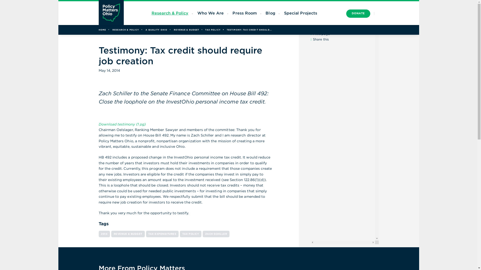 The image size is (481, 270). What do you see at coordinates (245, 13) in the screenshot?
I see `Press Room` at bounding box center [245, 13].